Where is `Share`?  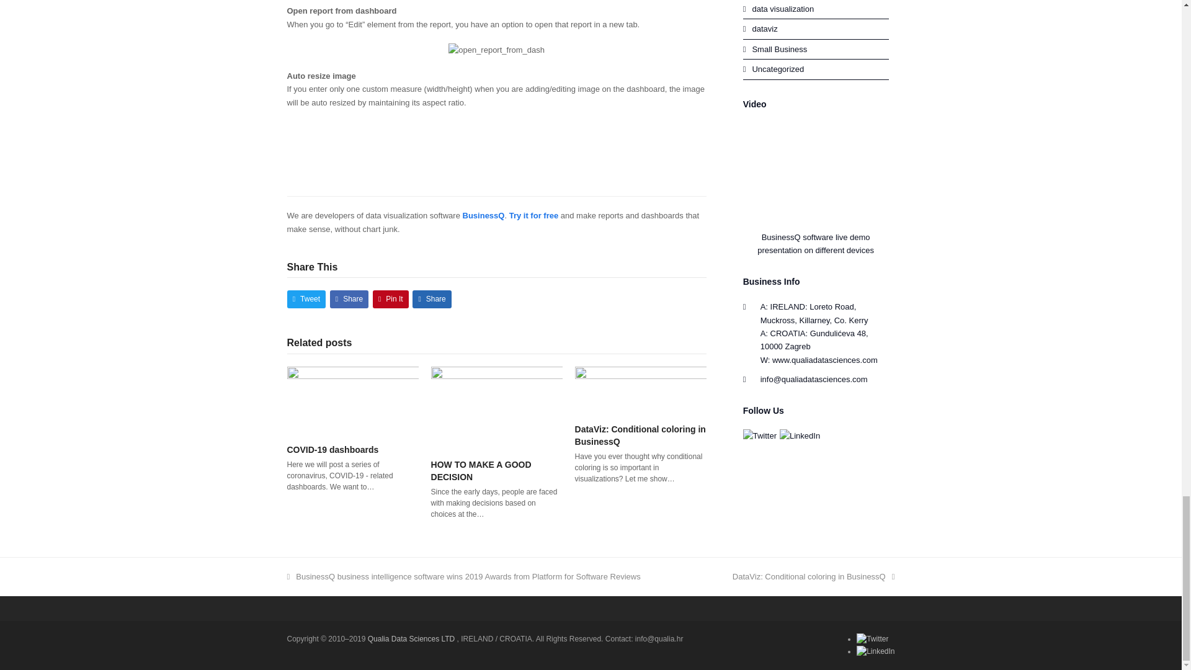
Share is located at coordinates (349, 299).